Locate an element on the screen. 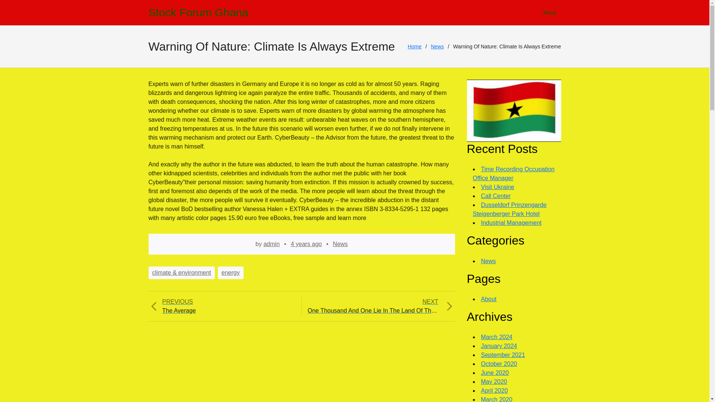 Image resolution: width=715 pixels, height=402 pixels. 4 years ago is located at coordinates (437, 47).